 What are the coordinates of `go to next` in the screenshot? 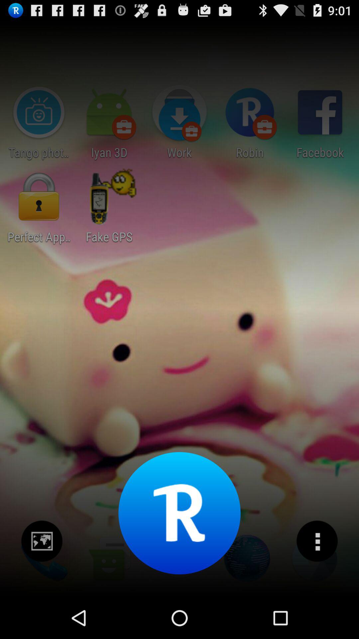 It's located at (42, 541).